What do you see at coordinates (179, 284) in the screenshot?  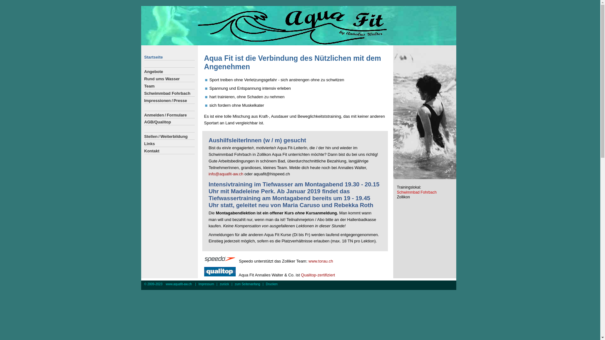 I see `www.aquafit-aw.ch` at bounding box center [179, 284].